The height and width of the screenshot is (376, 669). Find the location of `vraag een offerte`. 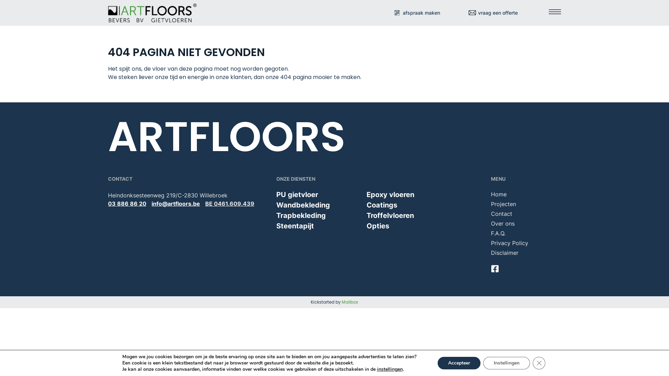

vraag een offerte is located at coordinates (493, 13).